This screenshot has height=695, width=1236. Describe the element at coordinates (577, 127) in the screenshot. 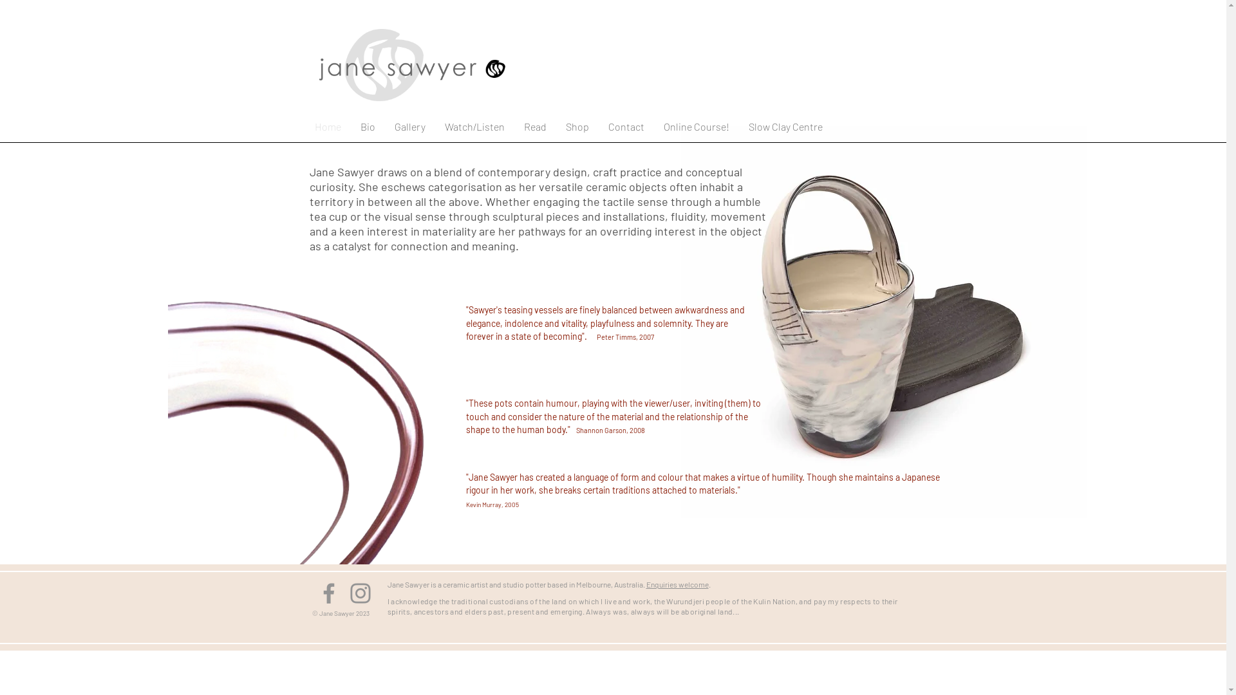

I see `Shop` at that location.